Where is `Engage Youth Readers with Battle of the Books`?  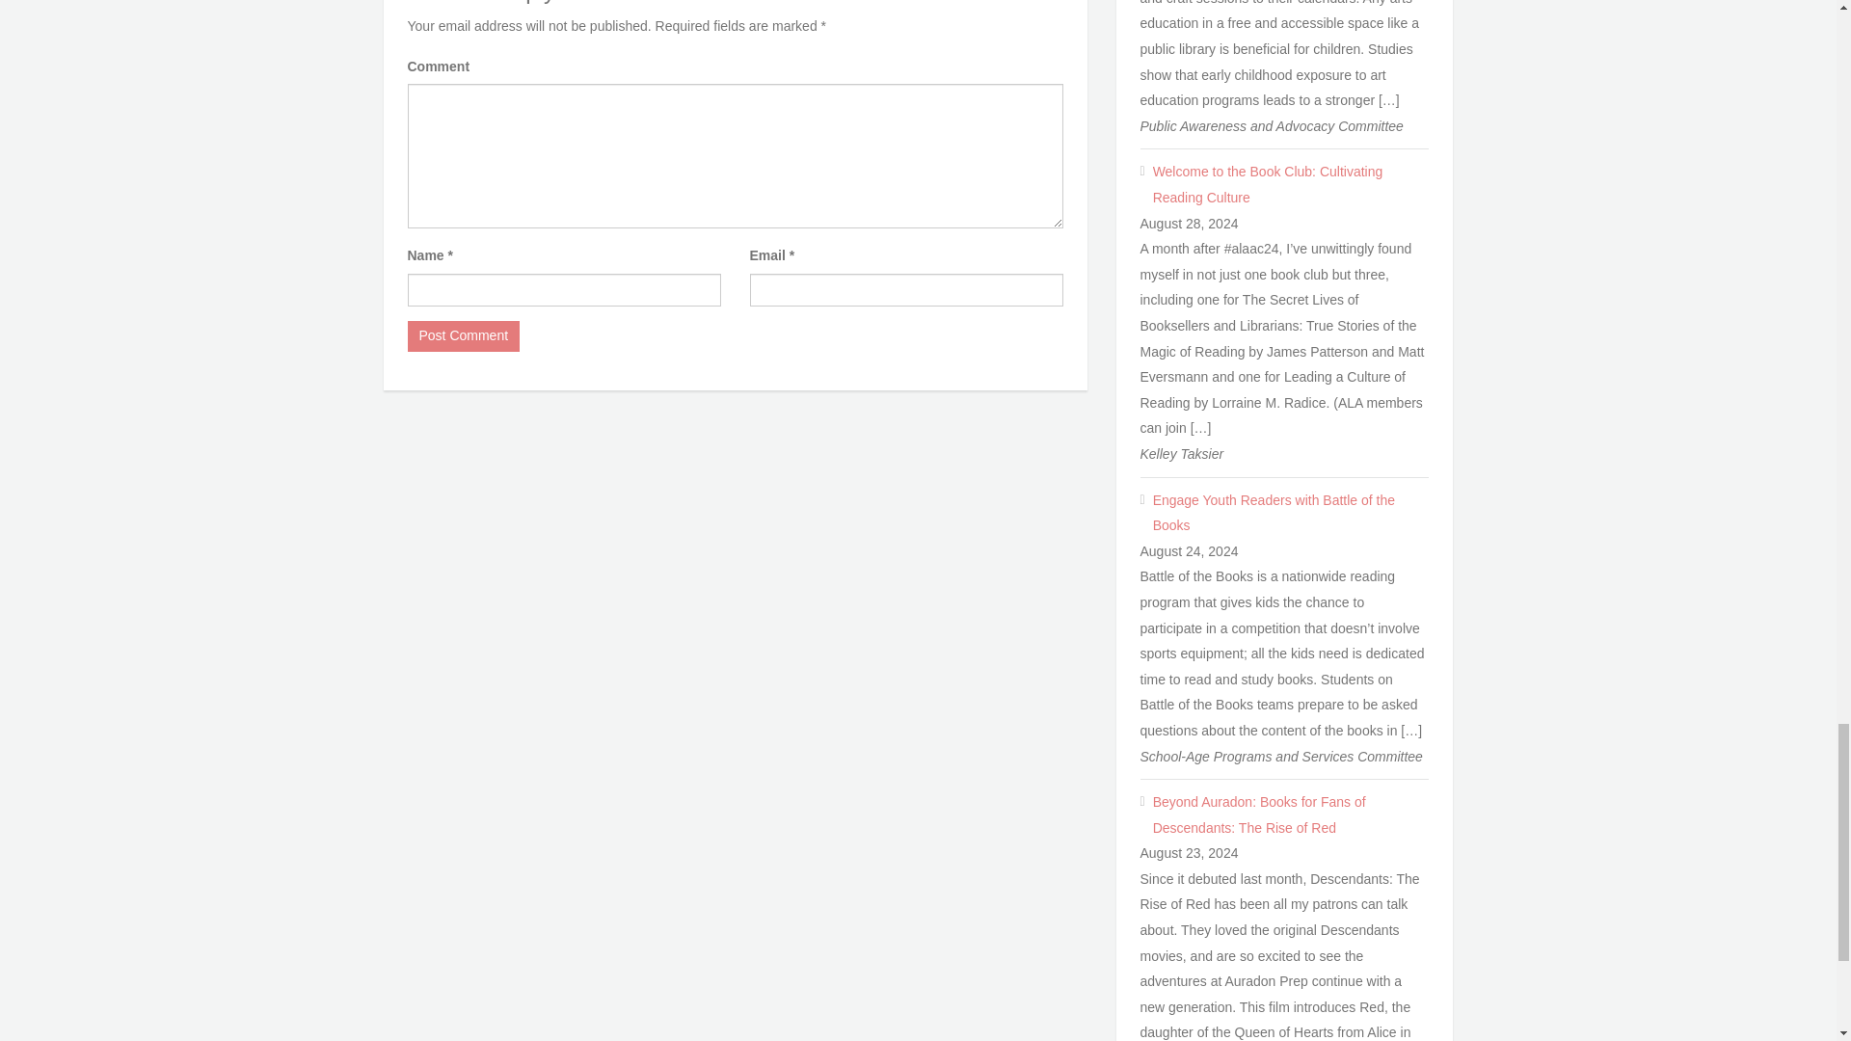
Engage Youth Readers with Battle of the Books is located at coordinates (1291, 513).